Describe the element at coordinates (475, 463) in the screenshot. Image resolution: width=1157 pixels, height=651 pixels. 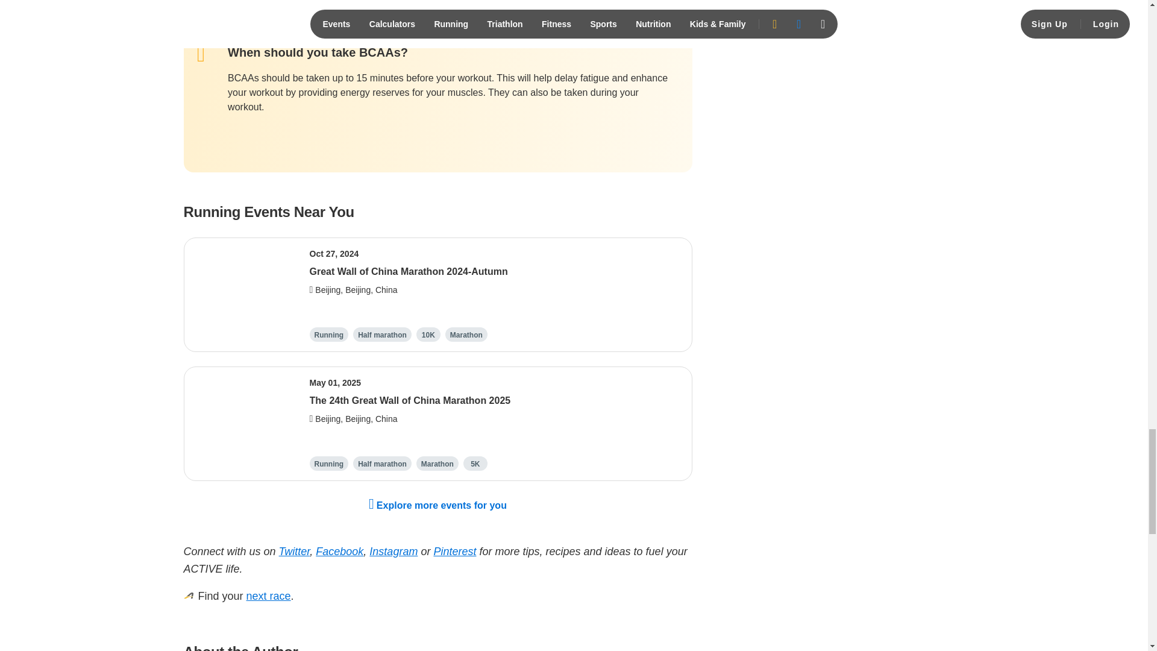
I see `5K` at that location.